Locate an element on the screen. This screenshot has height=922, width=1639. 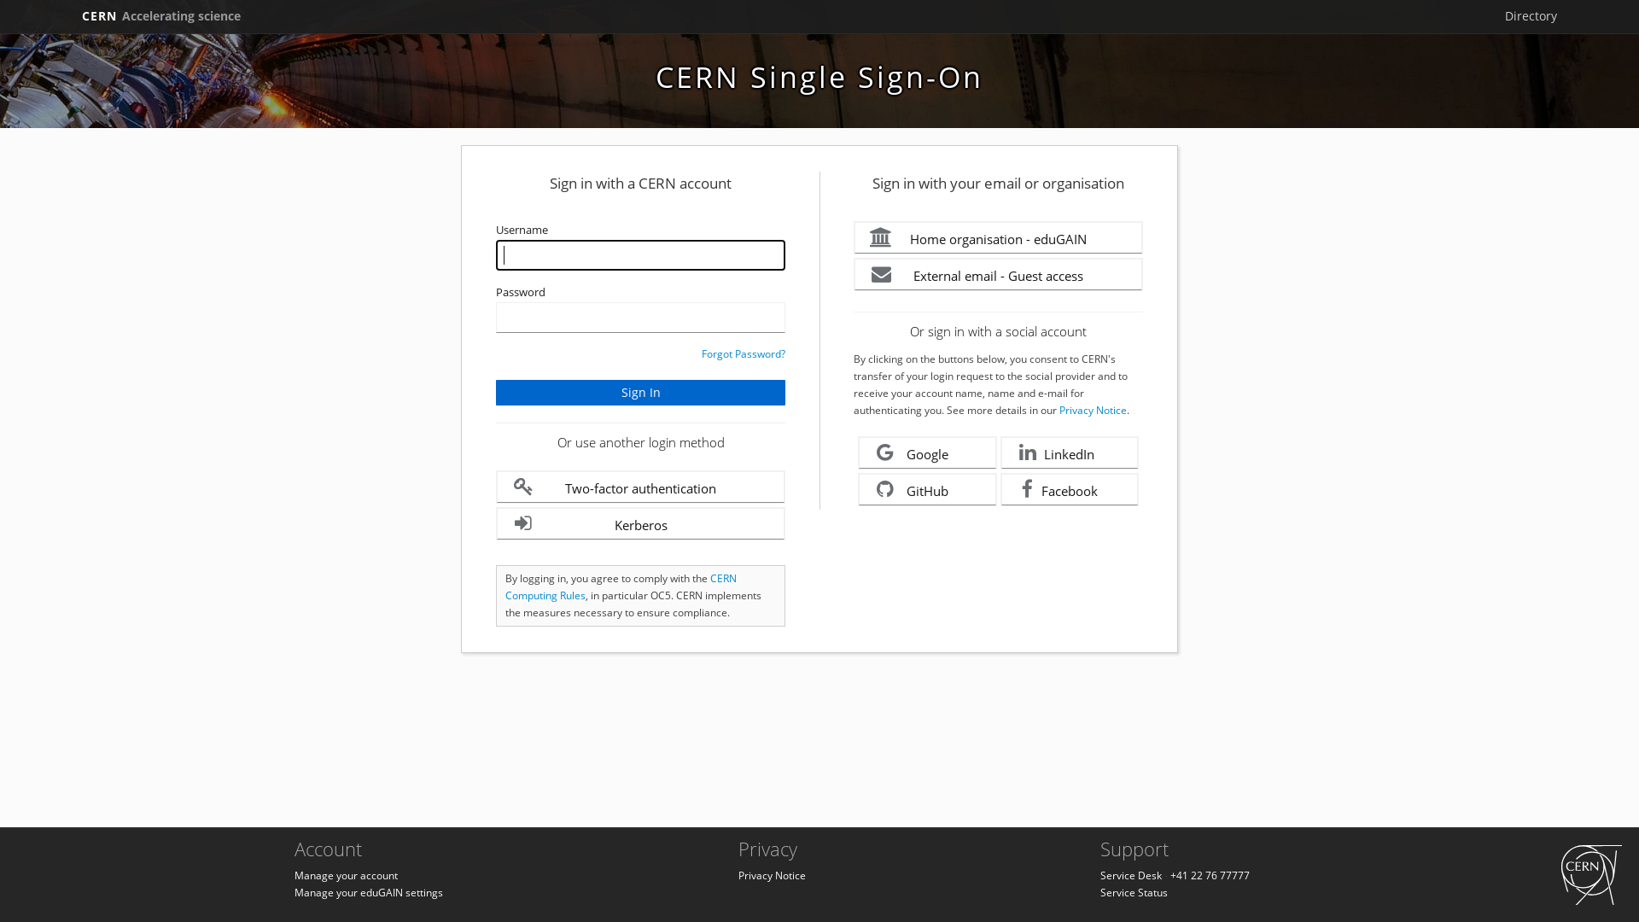
Directory is located at coordinates (1531, 16).